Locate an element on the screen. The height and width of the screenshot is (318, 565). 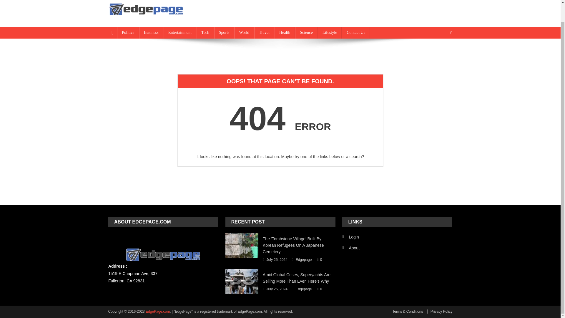
Travel is located at coordinates (264, 32).